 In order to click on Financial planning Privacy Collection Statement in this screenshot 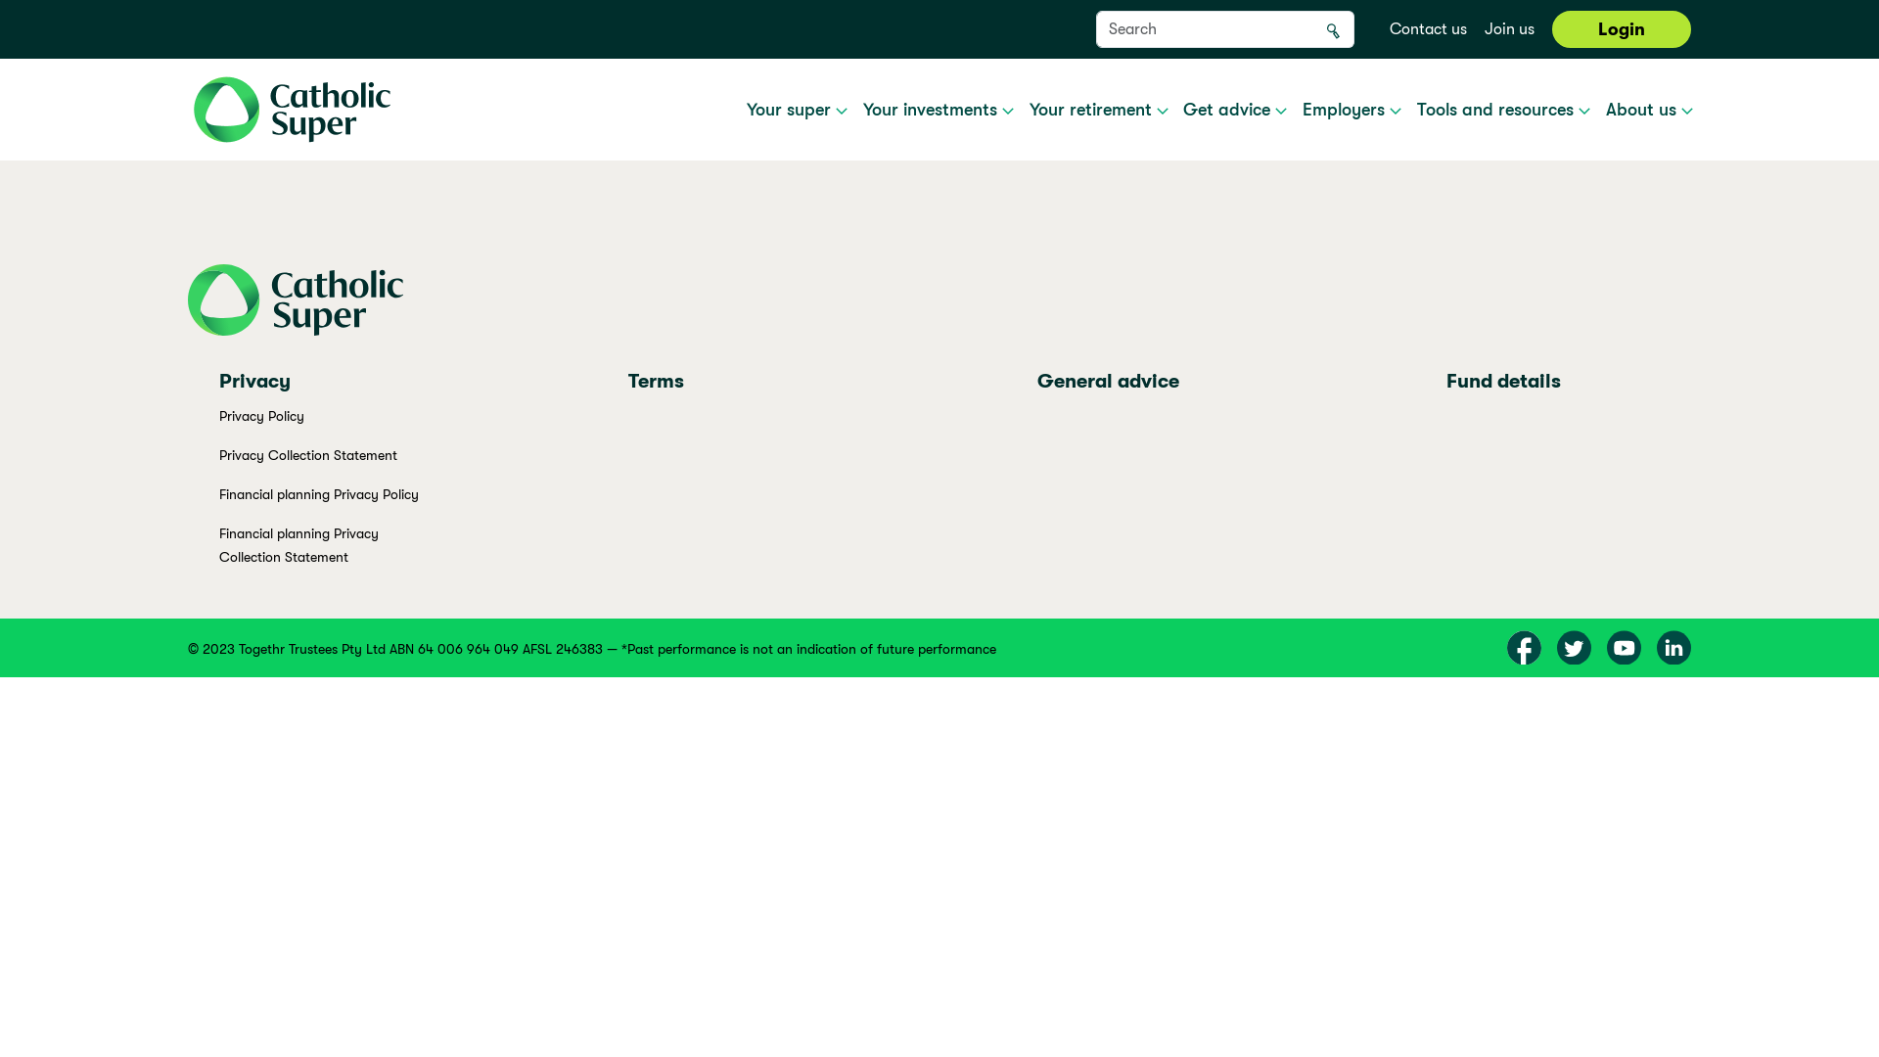, I will do `click(299, 544)`.